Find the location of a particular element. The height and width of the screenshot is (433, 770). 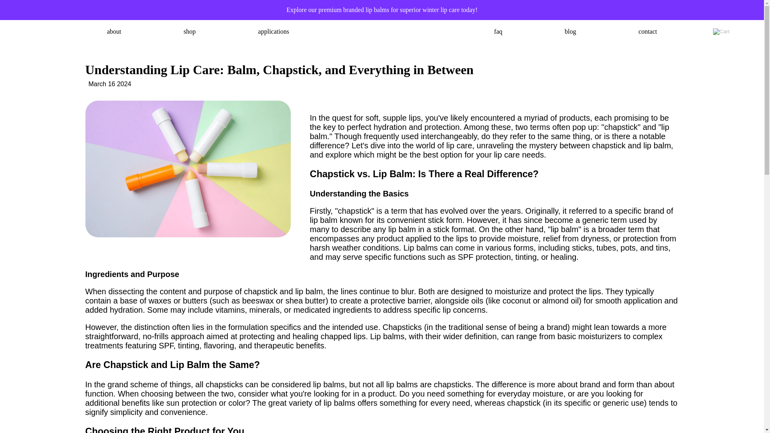

faq is located at coordinates (498, 31).